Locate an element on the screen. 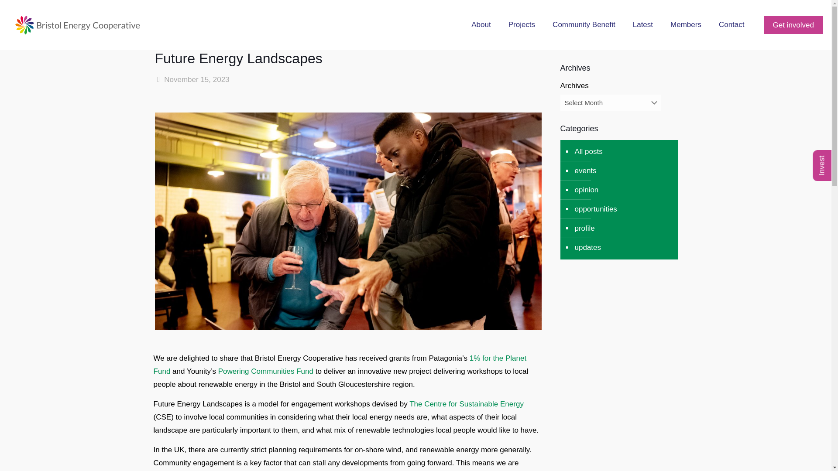 The width and height of the screenshot is (838, 471). Powering Communities Fund is located at coordinates (265, 371).